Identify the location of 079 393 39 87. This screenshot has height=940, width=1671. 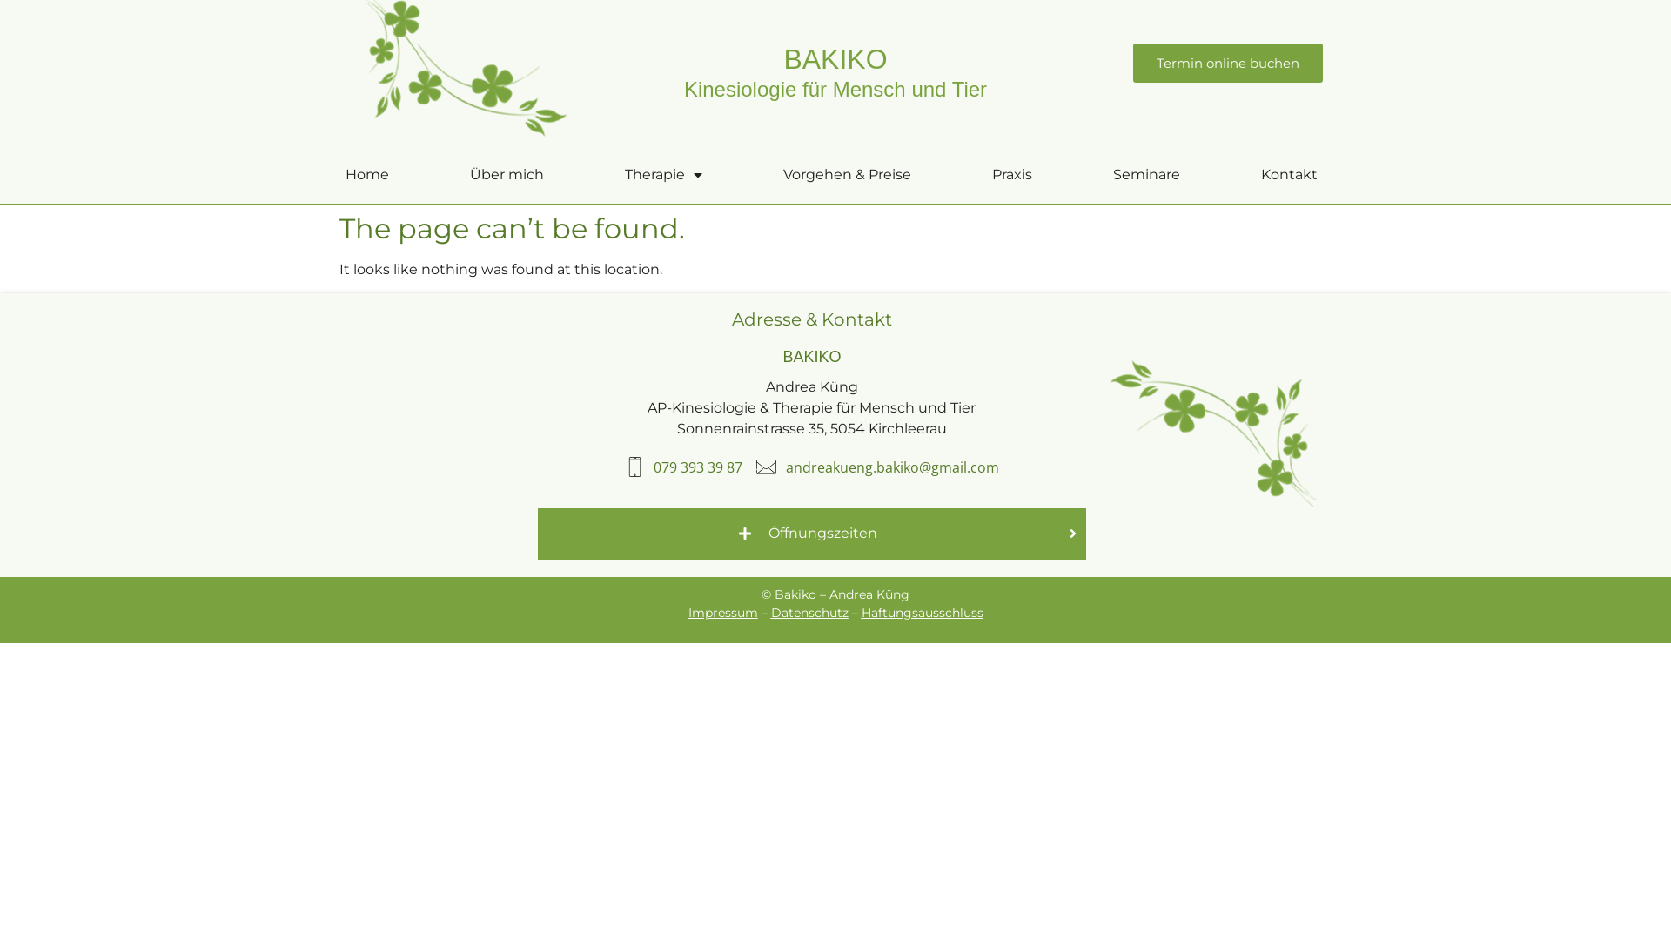
(684, 467).